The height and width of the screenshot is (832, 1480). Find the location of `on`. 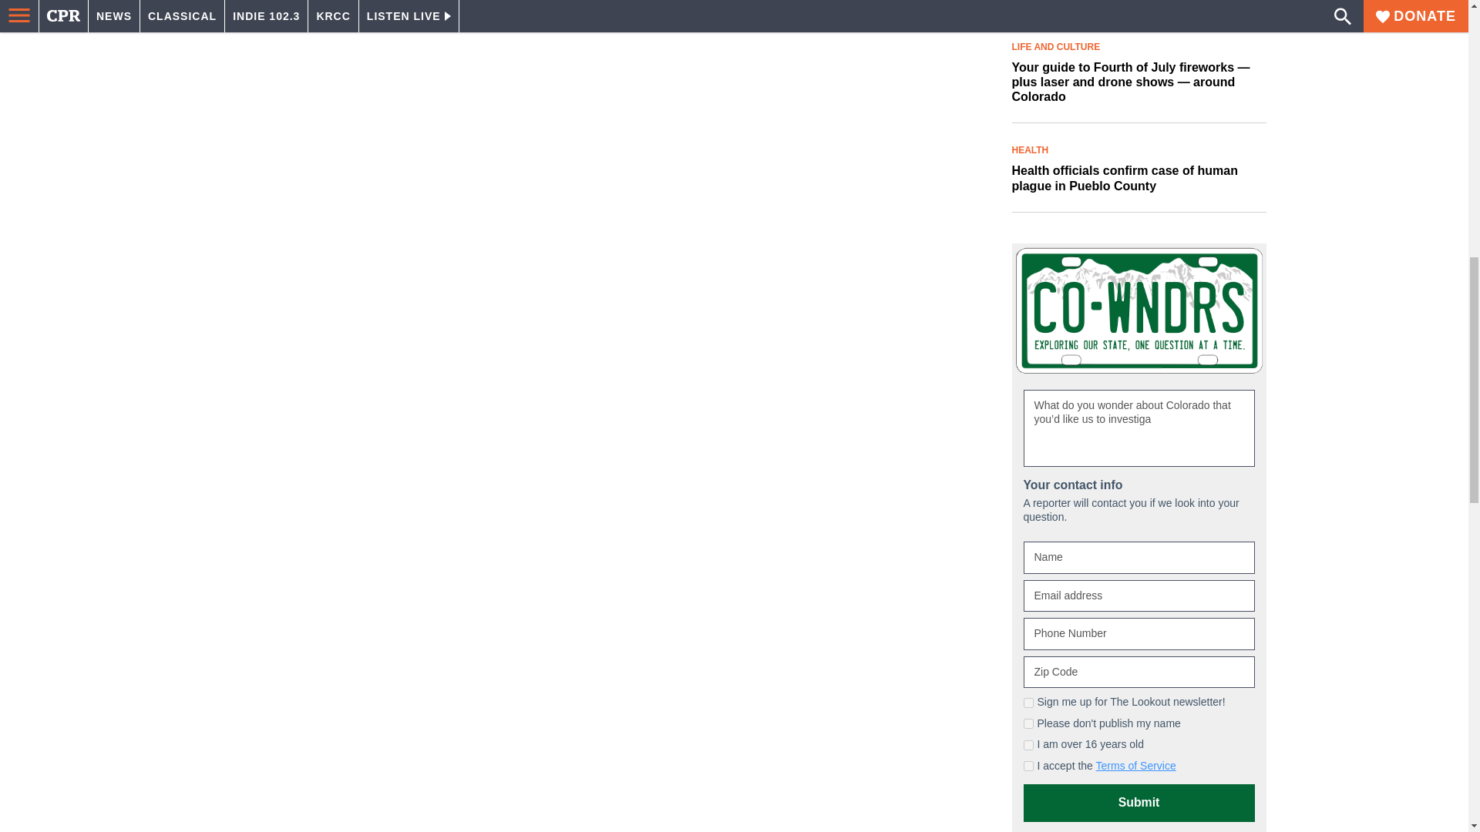

on is located at coordinates (1028, 724).